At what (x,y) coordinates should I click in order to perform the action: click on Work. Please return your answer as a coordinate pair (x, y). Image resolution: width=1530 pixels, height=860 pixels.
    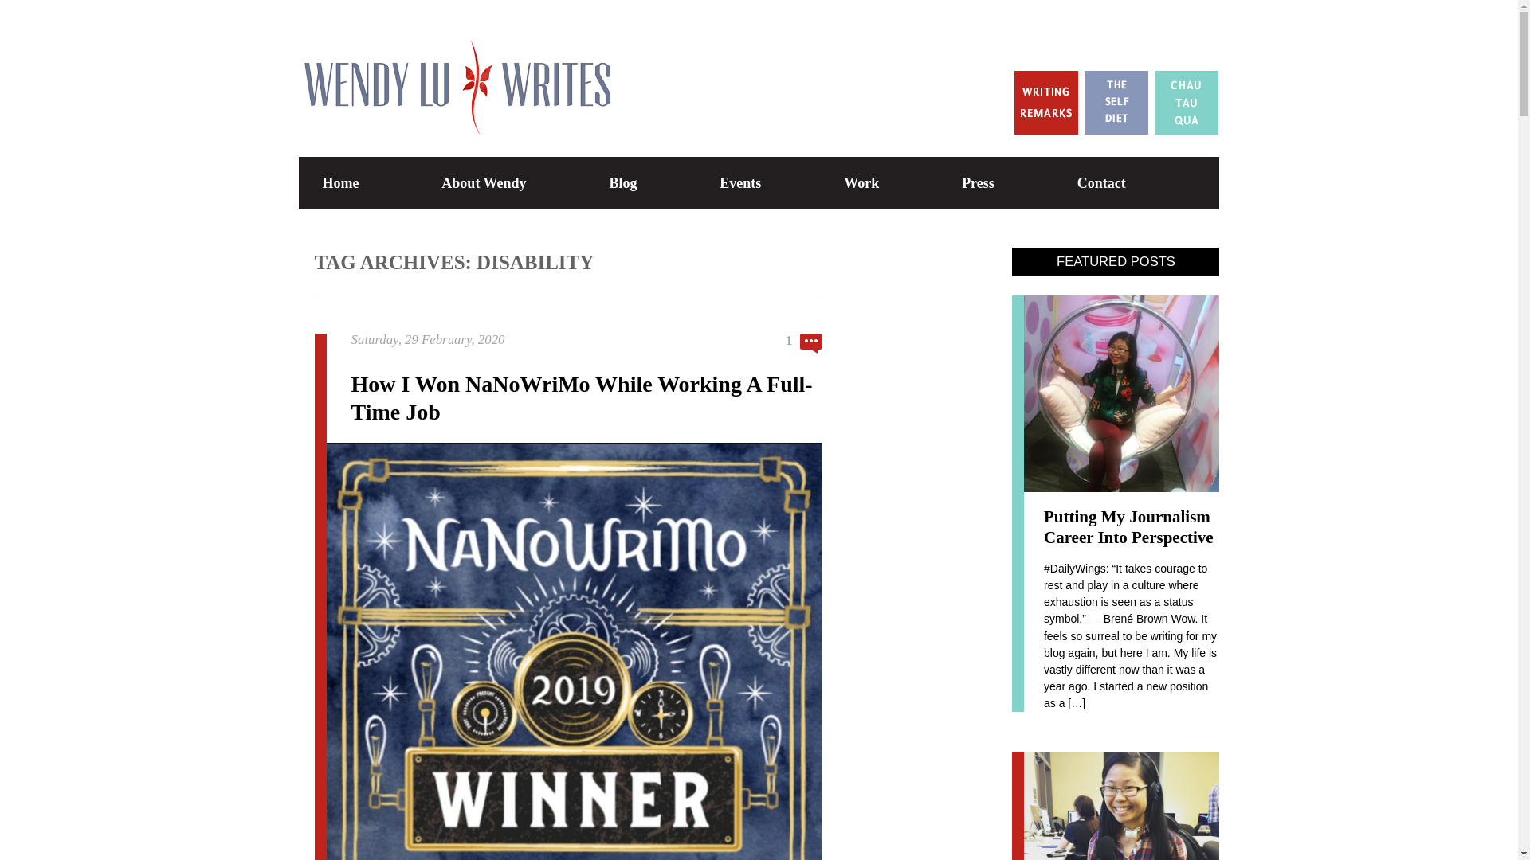
    Looking at the image, I should click on (861, 183).